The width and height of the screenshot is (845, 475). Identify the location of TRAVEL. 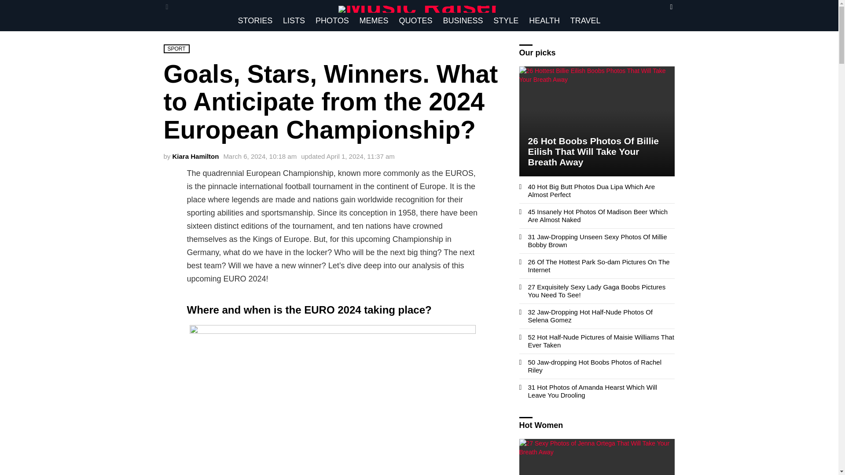
(585, 20).